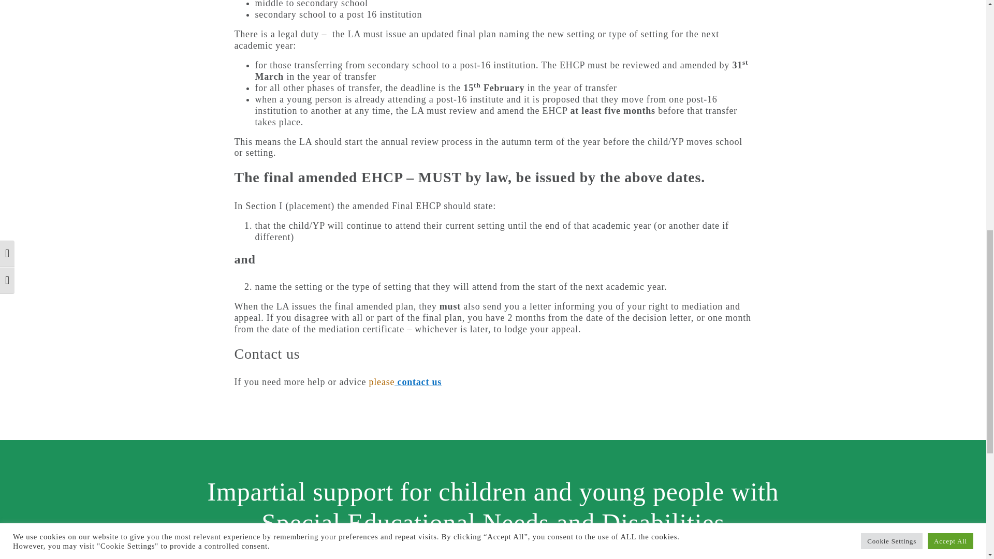  I want to click on please contact us, so click(405, 382).